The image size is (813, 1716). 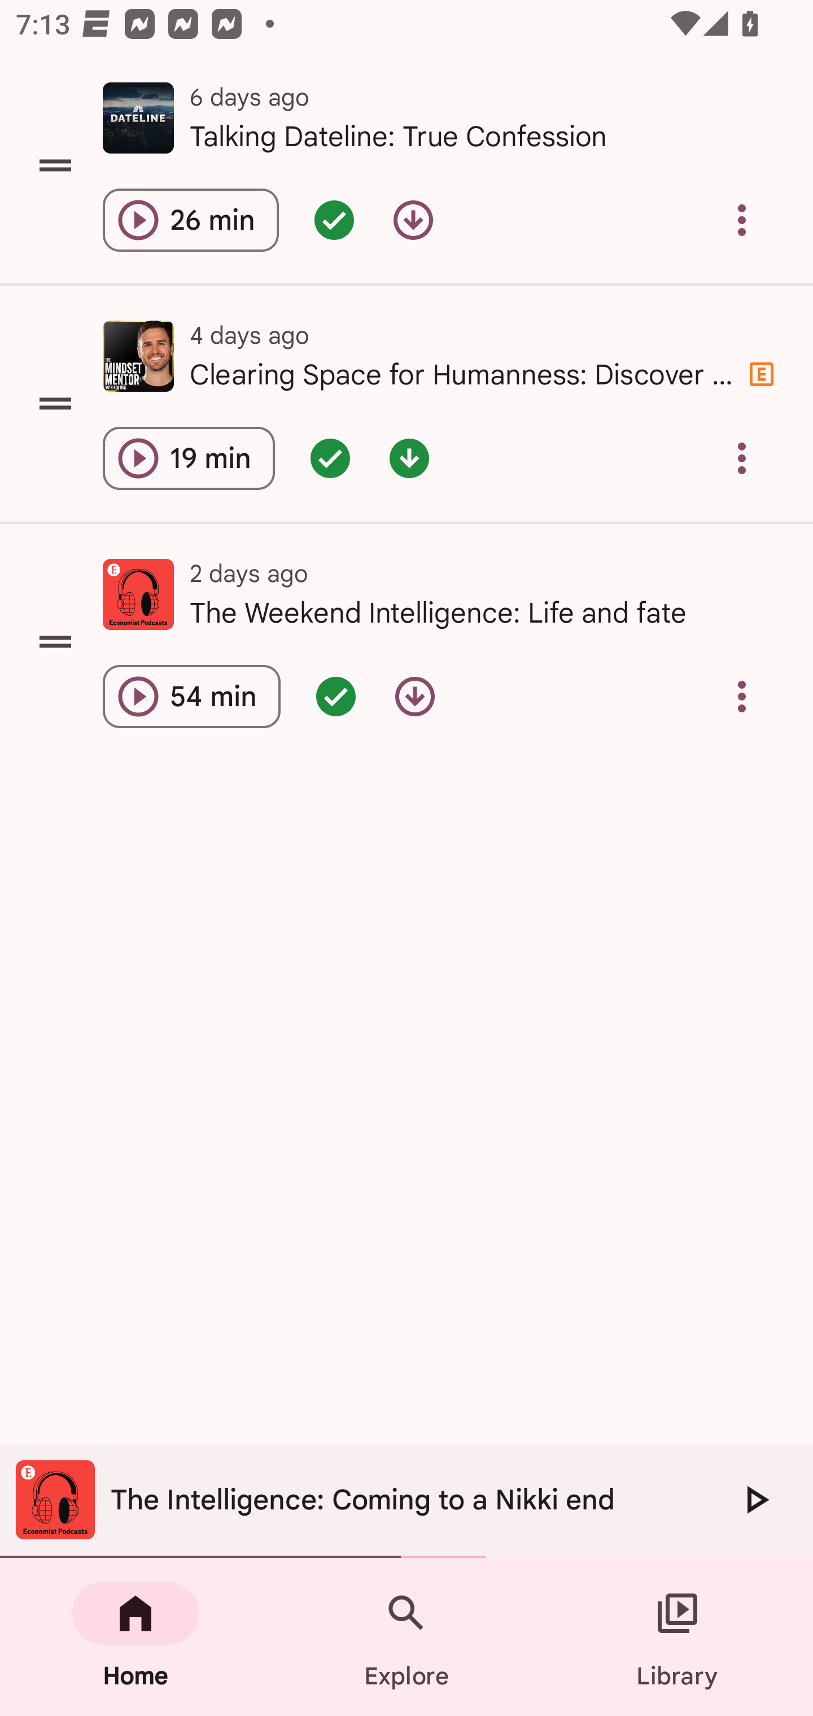 What do you see at coordinates (742, 220) in the screenshot?
I see `Overflow menu` at bounding box center [742, 220].